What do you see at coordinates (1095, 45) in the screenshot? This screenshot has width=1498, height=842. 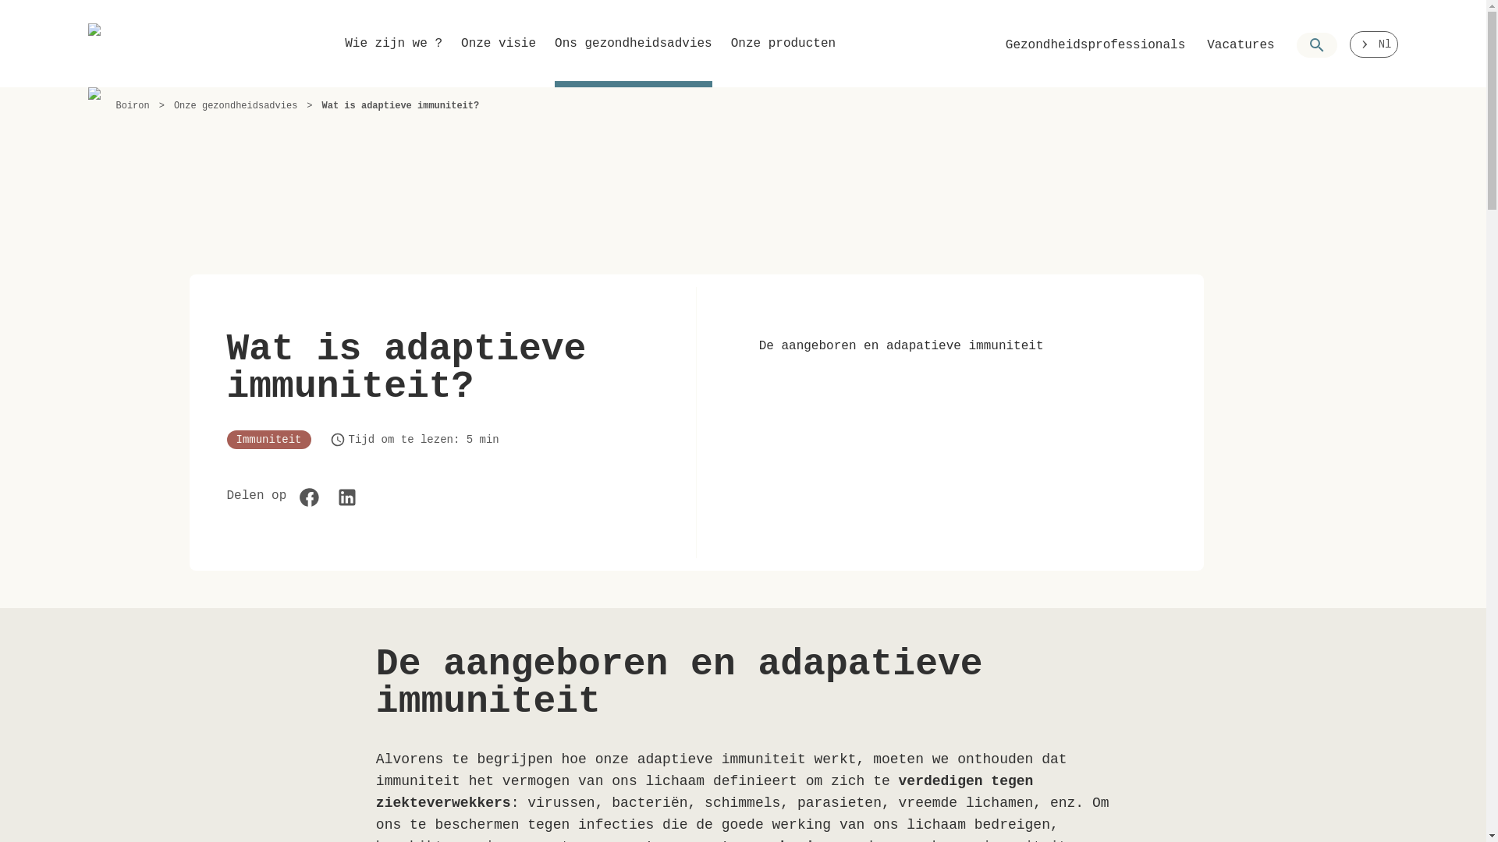 I see `Gezondheidsprofessionals` at bounding box center [1095, 45].